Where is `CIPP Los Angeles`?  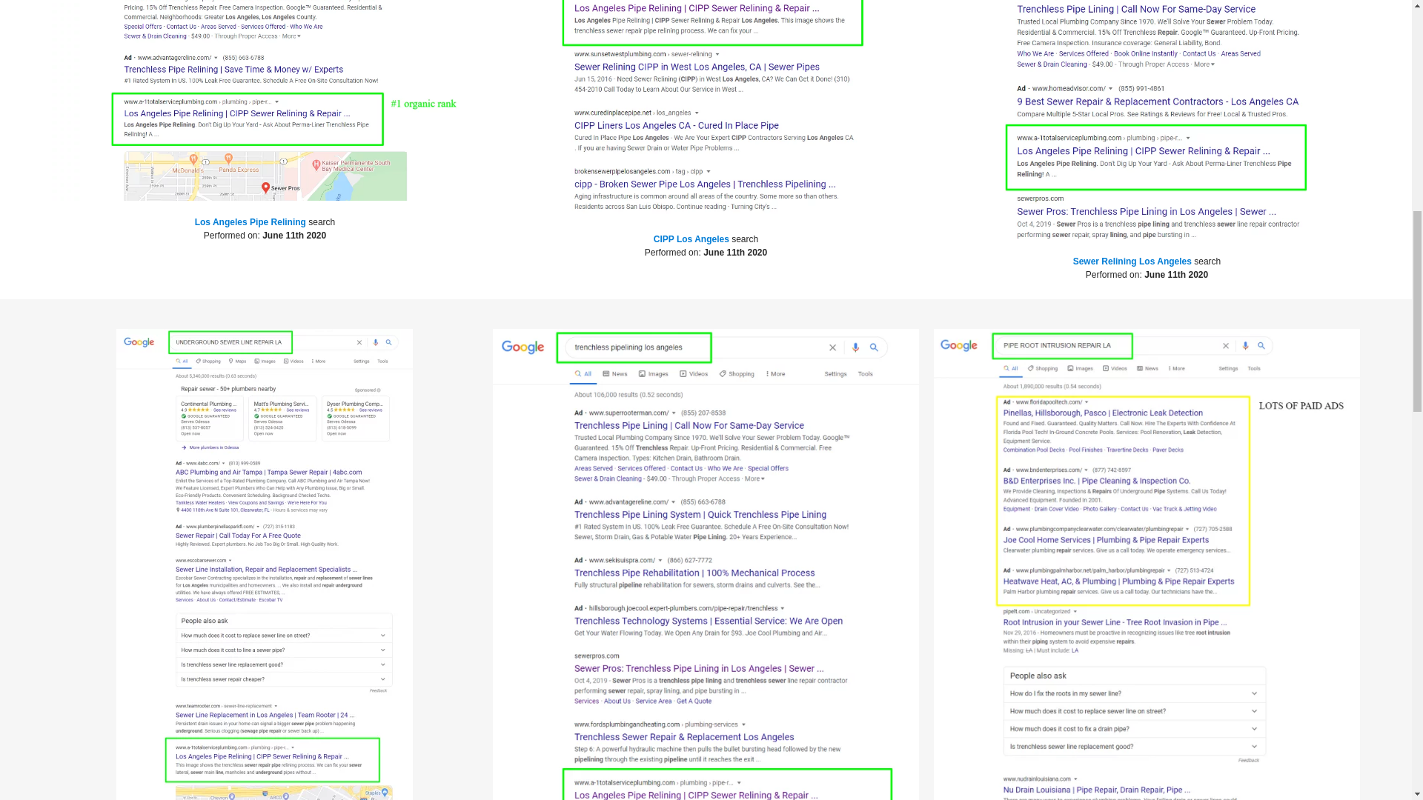
CIPP Los Angeles is located at coordinates (691, 239).